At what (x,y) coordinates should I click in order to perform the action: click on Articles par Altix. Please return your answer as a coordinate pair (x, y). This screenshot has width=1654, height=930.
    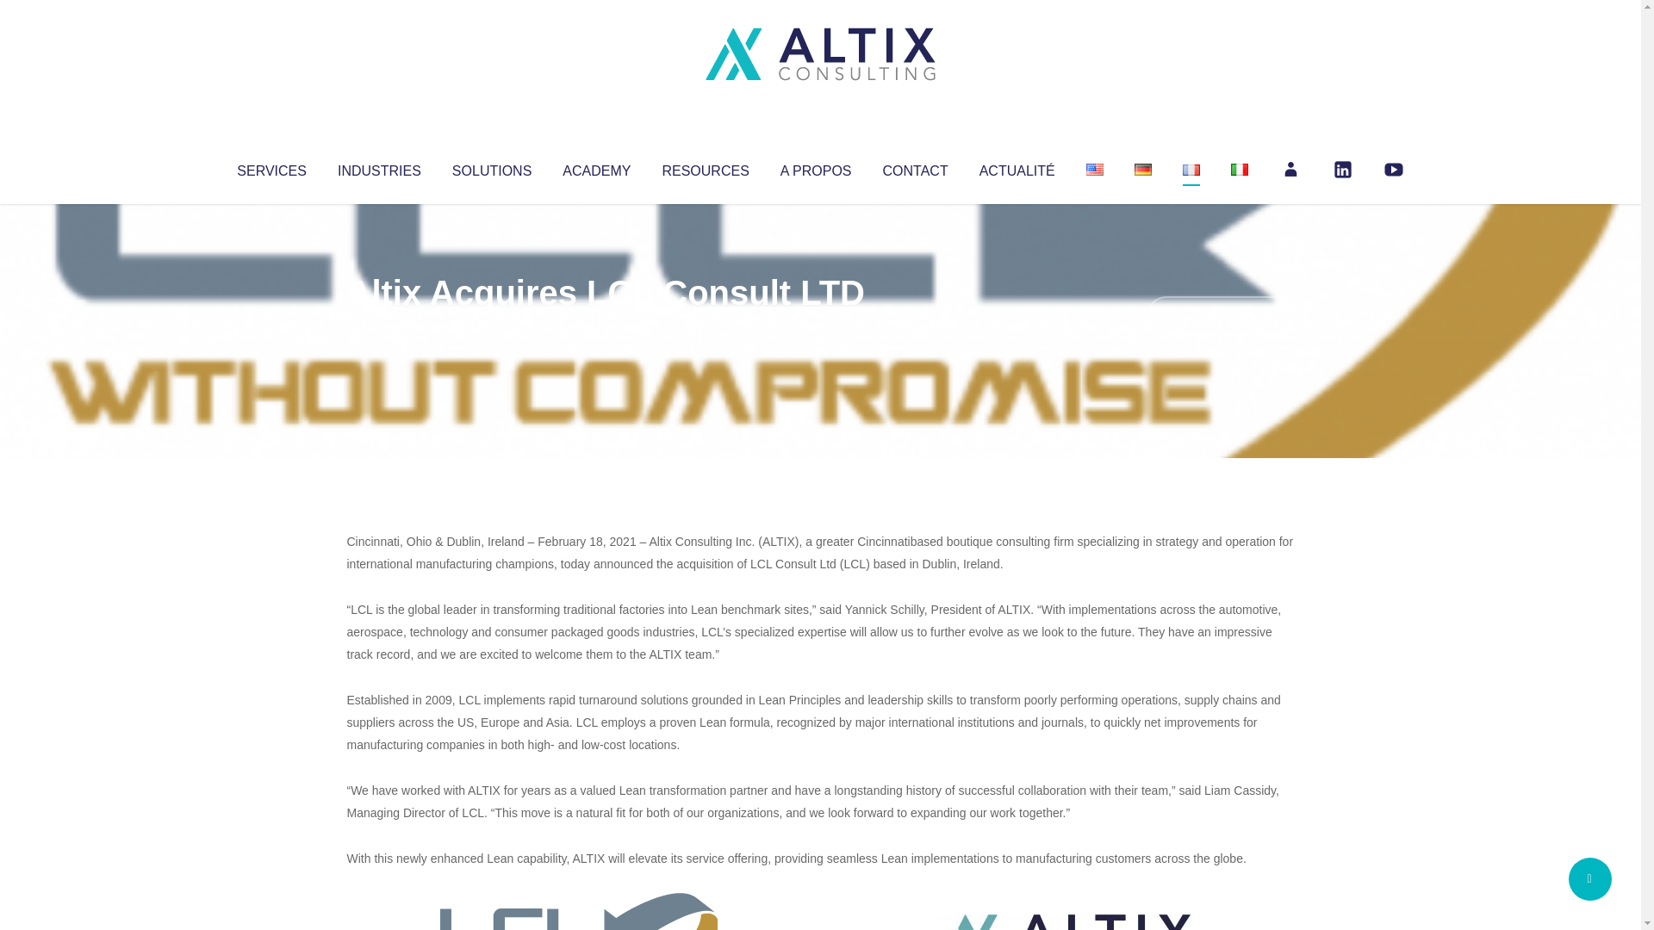
    Looking at the image, I should click on (379, 327).